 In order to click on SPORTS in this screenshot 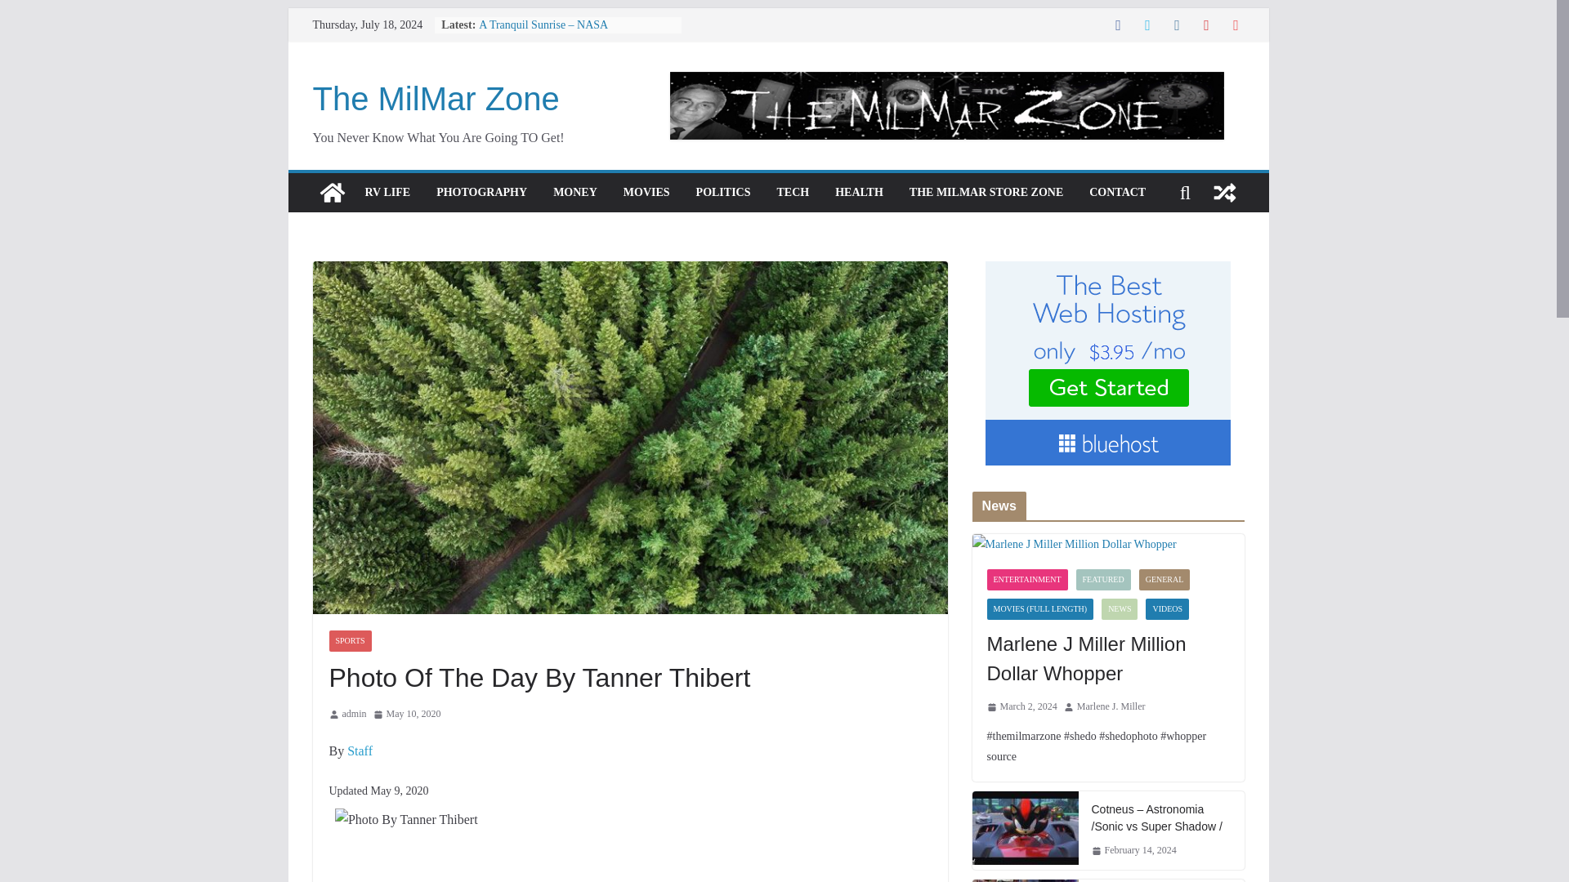, I will do `click(349, 641)`.